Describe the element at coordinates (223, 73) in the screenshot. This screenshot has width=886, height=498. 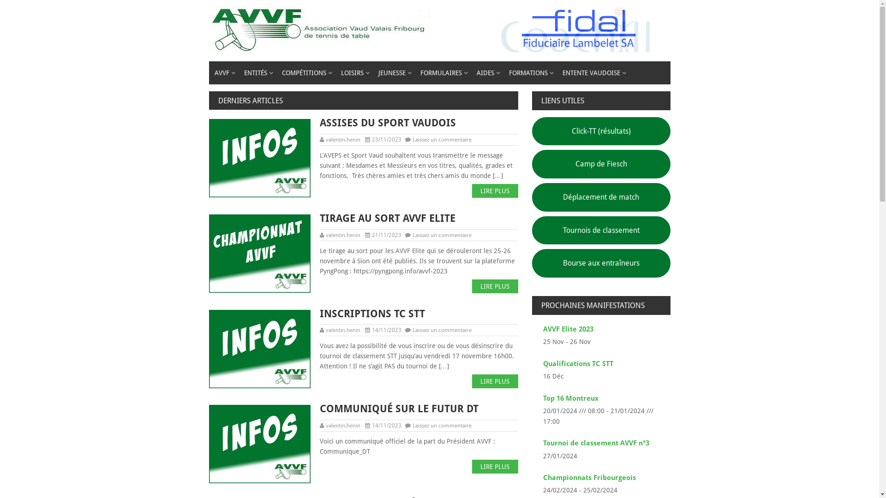
I see `AVVF` at that location.